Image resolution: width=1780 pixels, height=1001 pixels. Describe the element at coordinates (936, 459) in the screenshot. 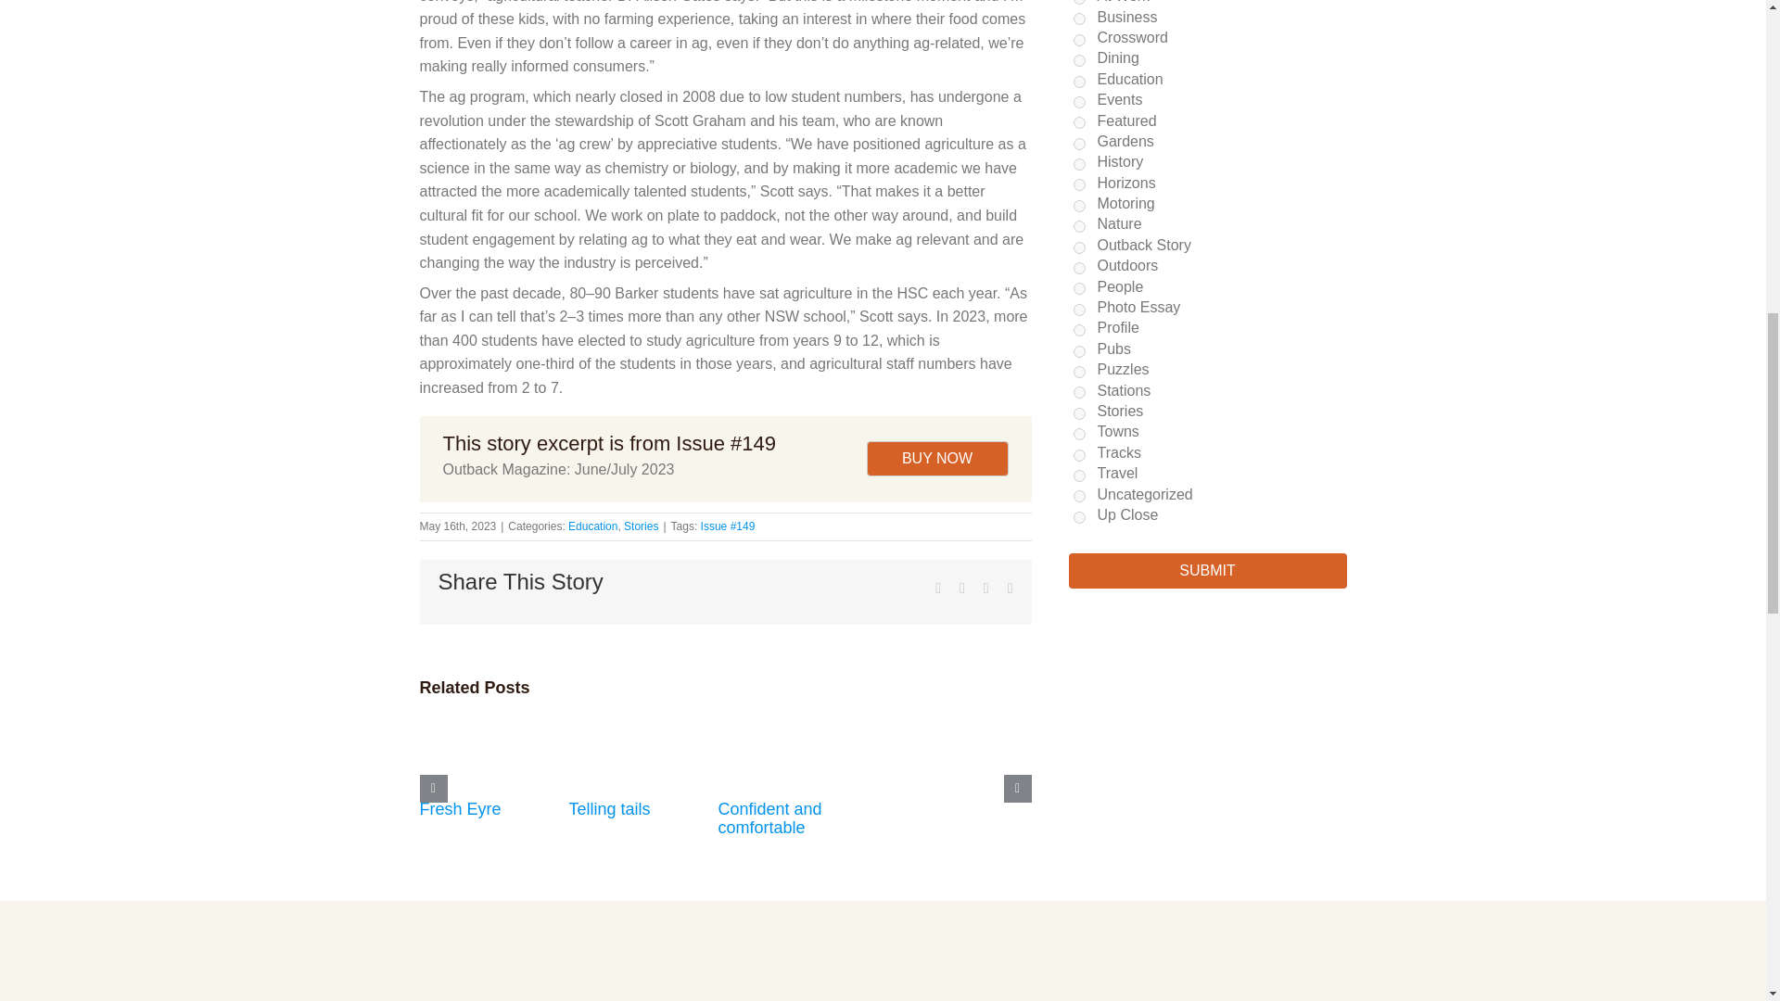

I see `BUY NOW` at that location.